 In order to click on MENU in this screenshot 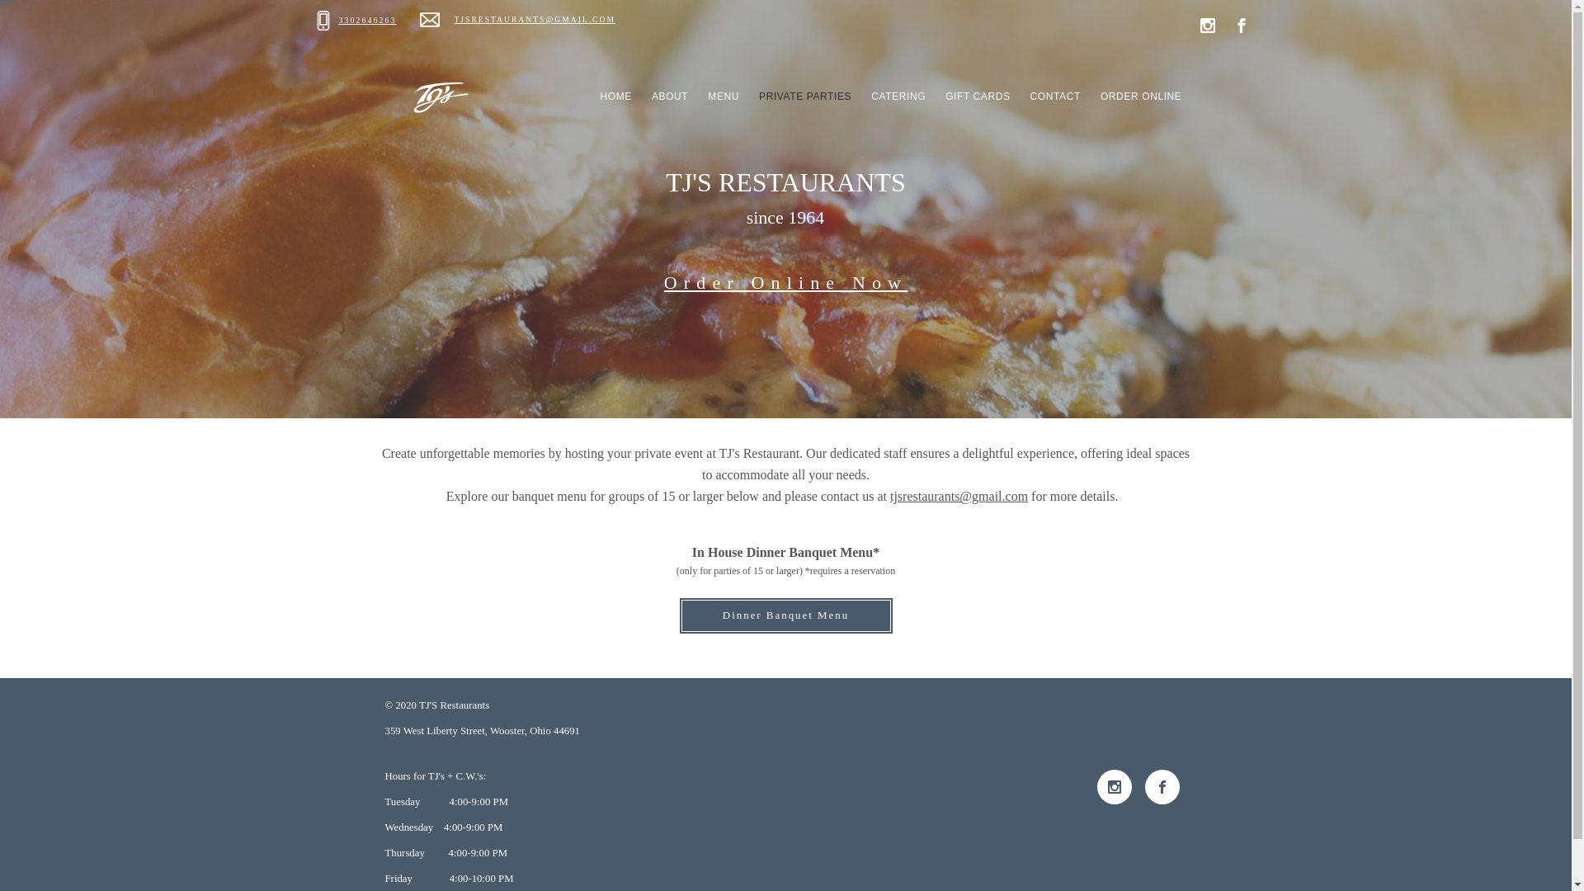, I will do `click(724, 96)`.